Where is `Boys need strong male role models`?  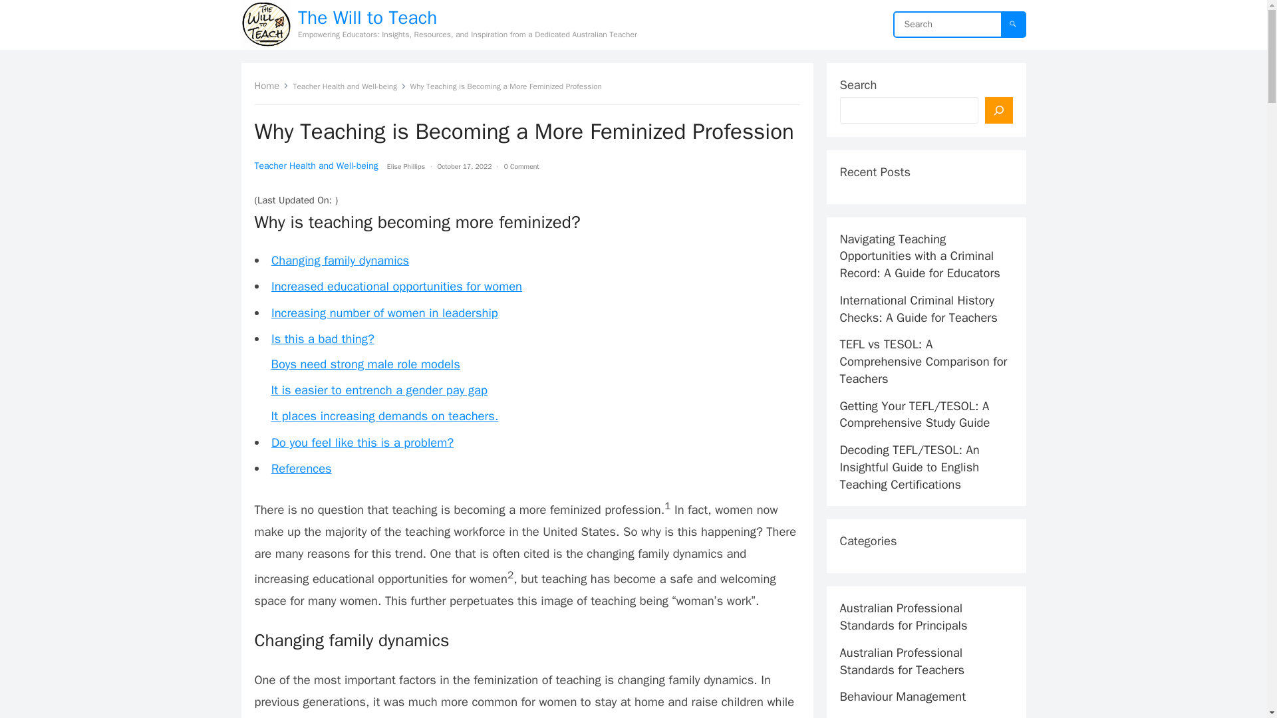 Boys need strong male role models is located at coordinates (365, 364).